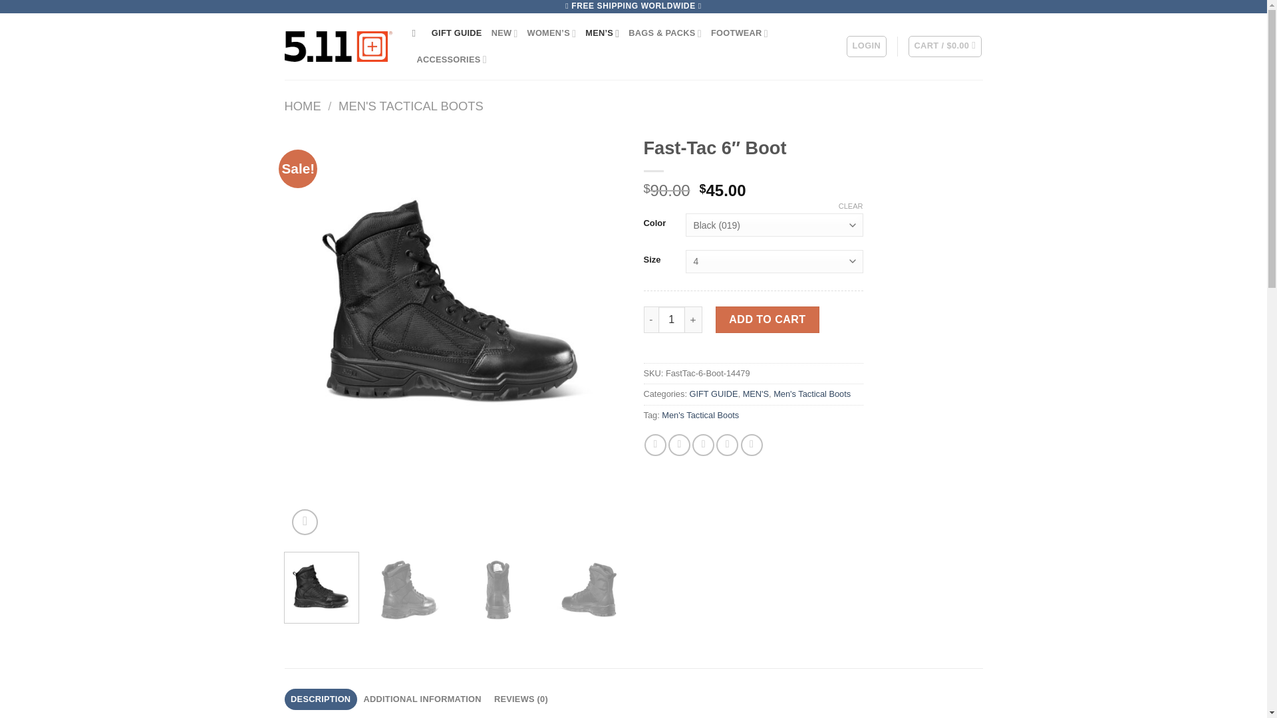  Describe the element at coordinates (944, 47) in the screenshot. I see `Cart` at that location.